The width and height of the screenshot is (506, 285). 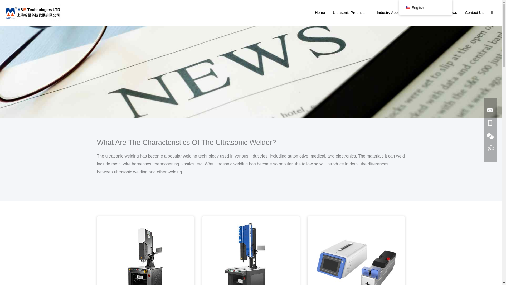 What do you see at coordinates (395, 13) in the screenshot?
I see `Industry Application` at bounding box center [395, 13].